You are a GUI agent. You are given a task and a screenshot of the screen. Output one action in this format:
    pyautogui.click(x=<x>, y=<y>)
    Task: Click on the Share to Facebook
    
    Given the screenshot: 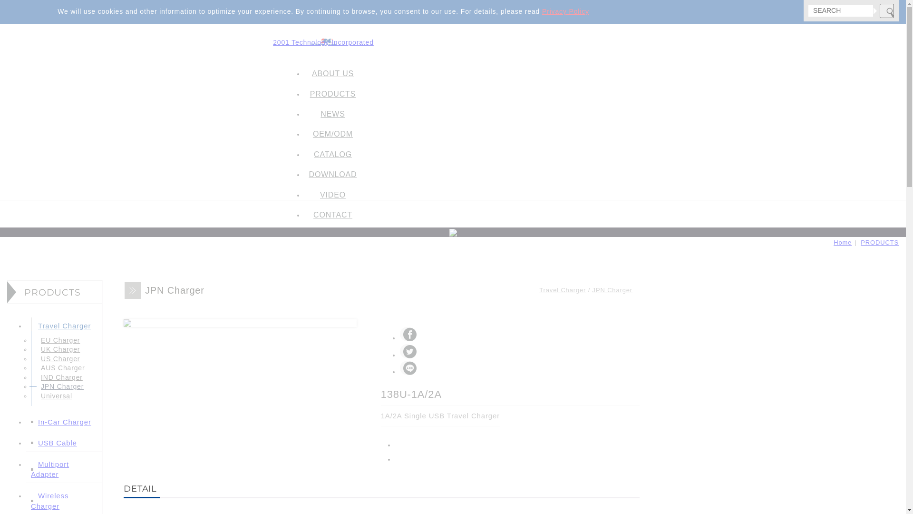 What is the action you would take?
    pyautogui.click(x=407, y=334)
    